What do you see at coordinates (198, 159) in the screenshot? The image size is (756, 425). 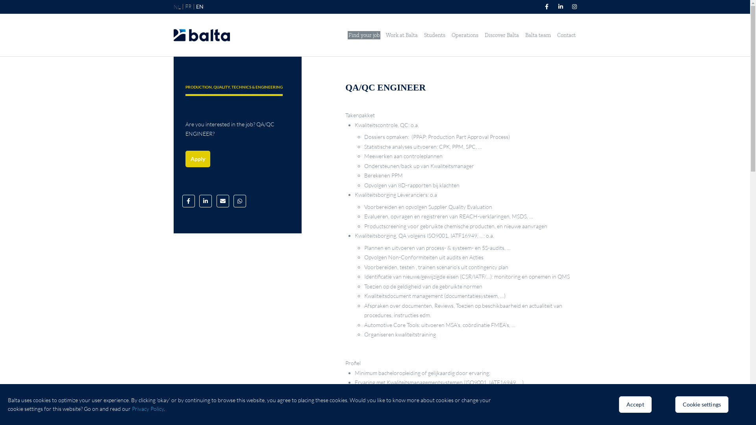 I see `Apply` at bounding box center [198, 159].